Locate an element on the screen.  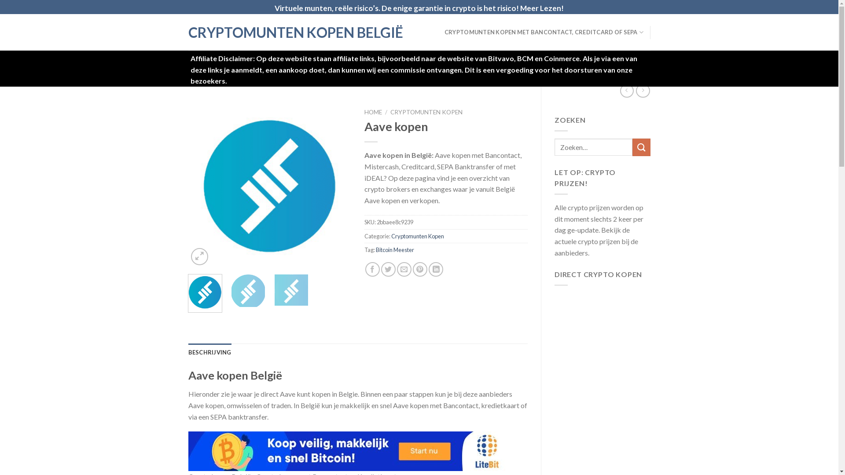
Pin on Pinterest is located at coordinates (420, 269).